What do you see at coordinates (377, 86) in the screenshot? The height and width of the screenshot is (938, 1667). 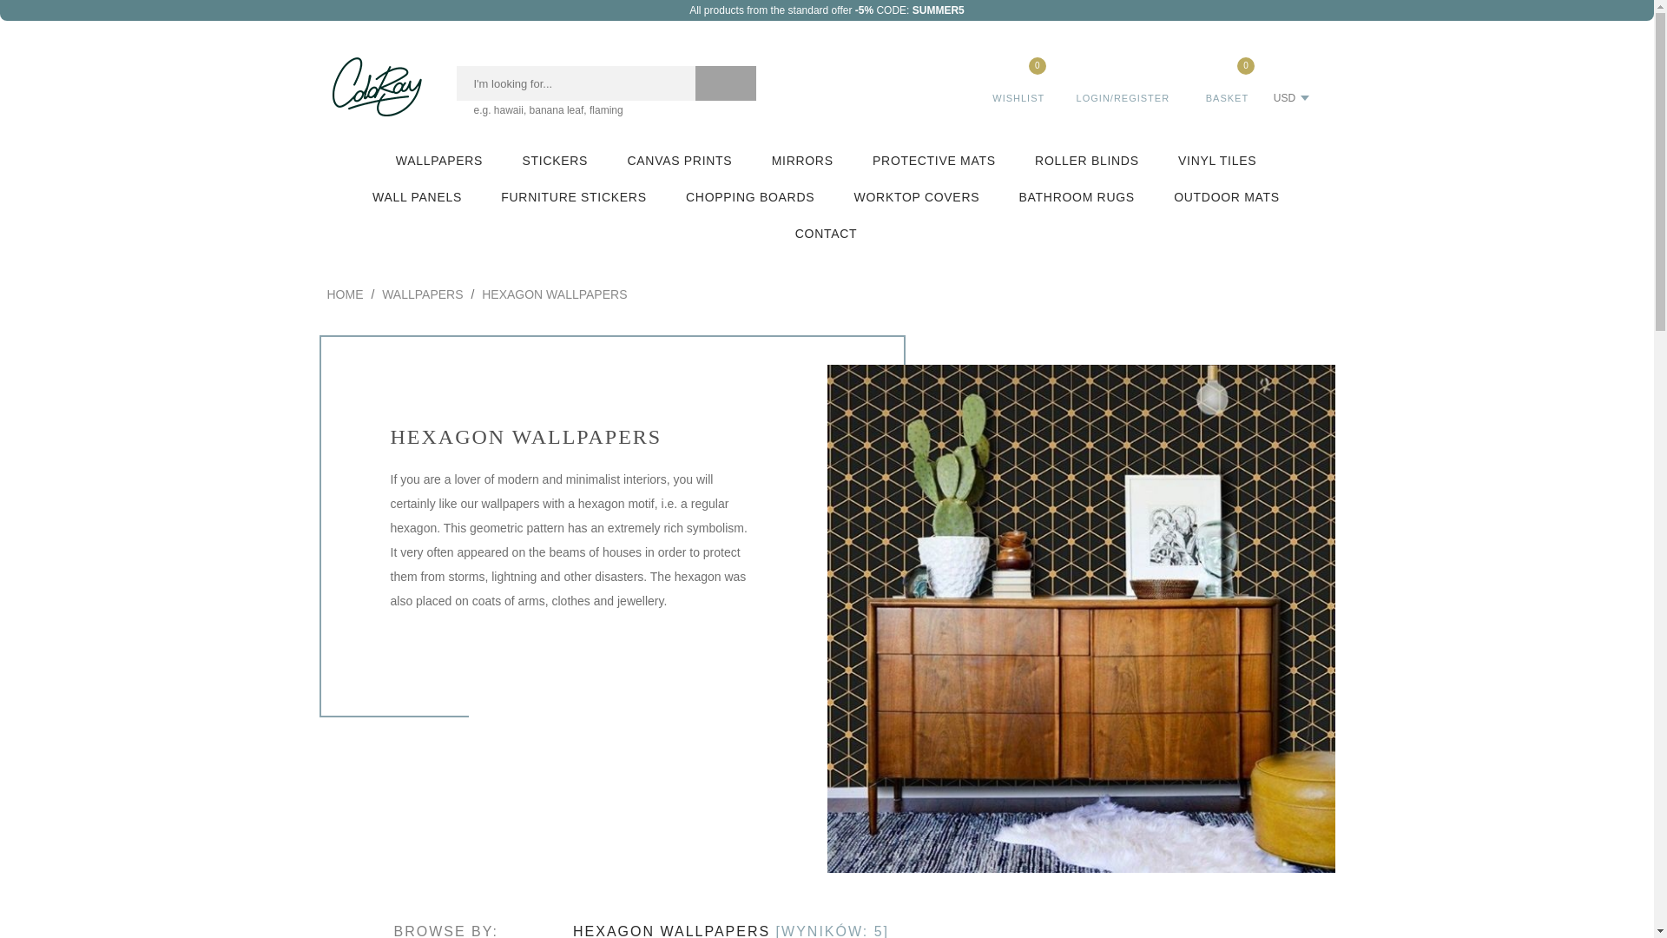 I see `go to main page` at bounding box center [377, 86].